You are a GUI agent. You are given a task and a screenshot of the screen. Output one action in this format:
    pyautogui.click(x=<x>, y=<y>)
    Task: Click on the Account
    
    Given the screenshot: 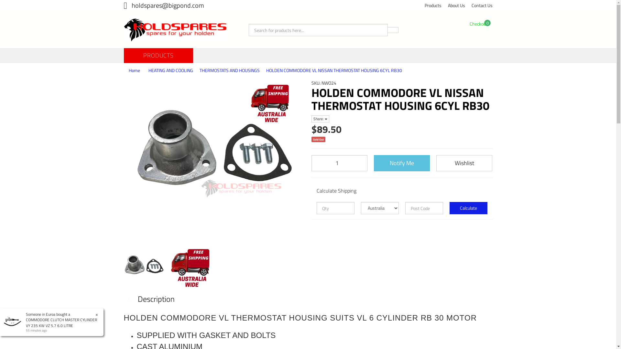 What is the action you would take?
    pyautogui.click(x=451, y=24)
    